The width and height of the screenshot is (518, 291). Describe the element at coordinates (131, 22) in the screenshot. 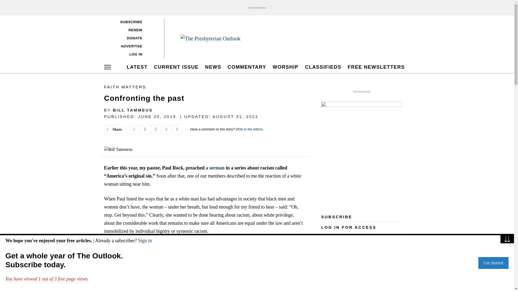

I see `Subscribe` at that location.